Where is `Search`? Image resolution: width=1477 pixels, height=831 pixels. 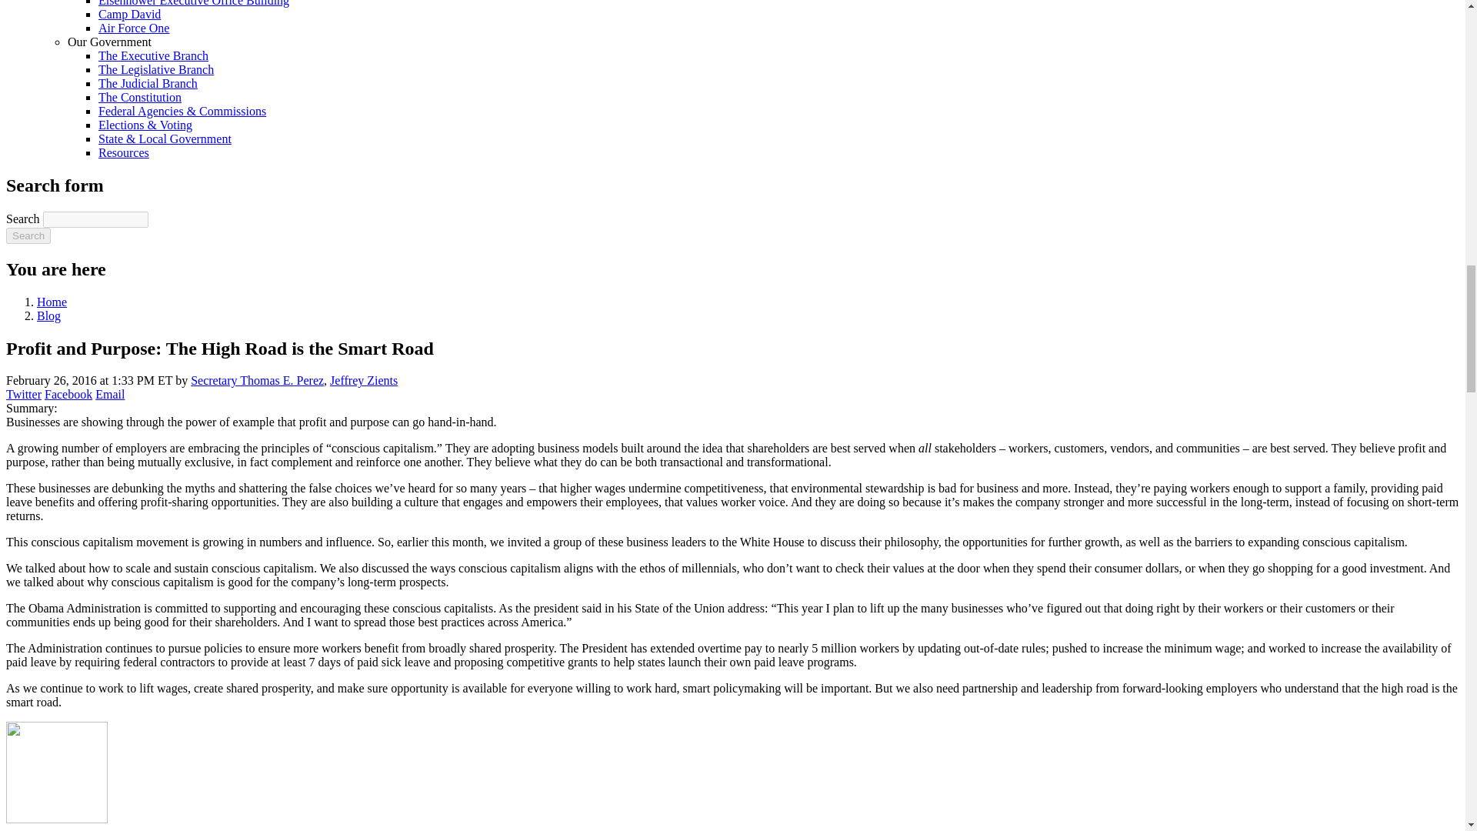
Search is located at coordinates (28, 235).